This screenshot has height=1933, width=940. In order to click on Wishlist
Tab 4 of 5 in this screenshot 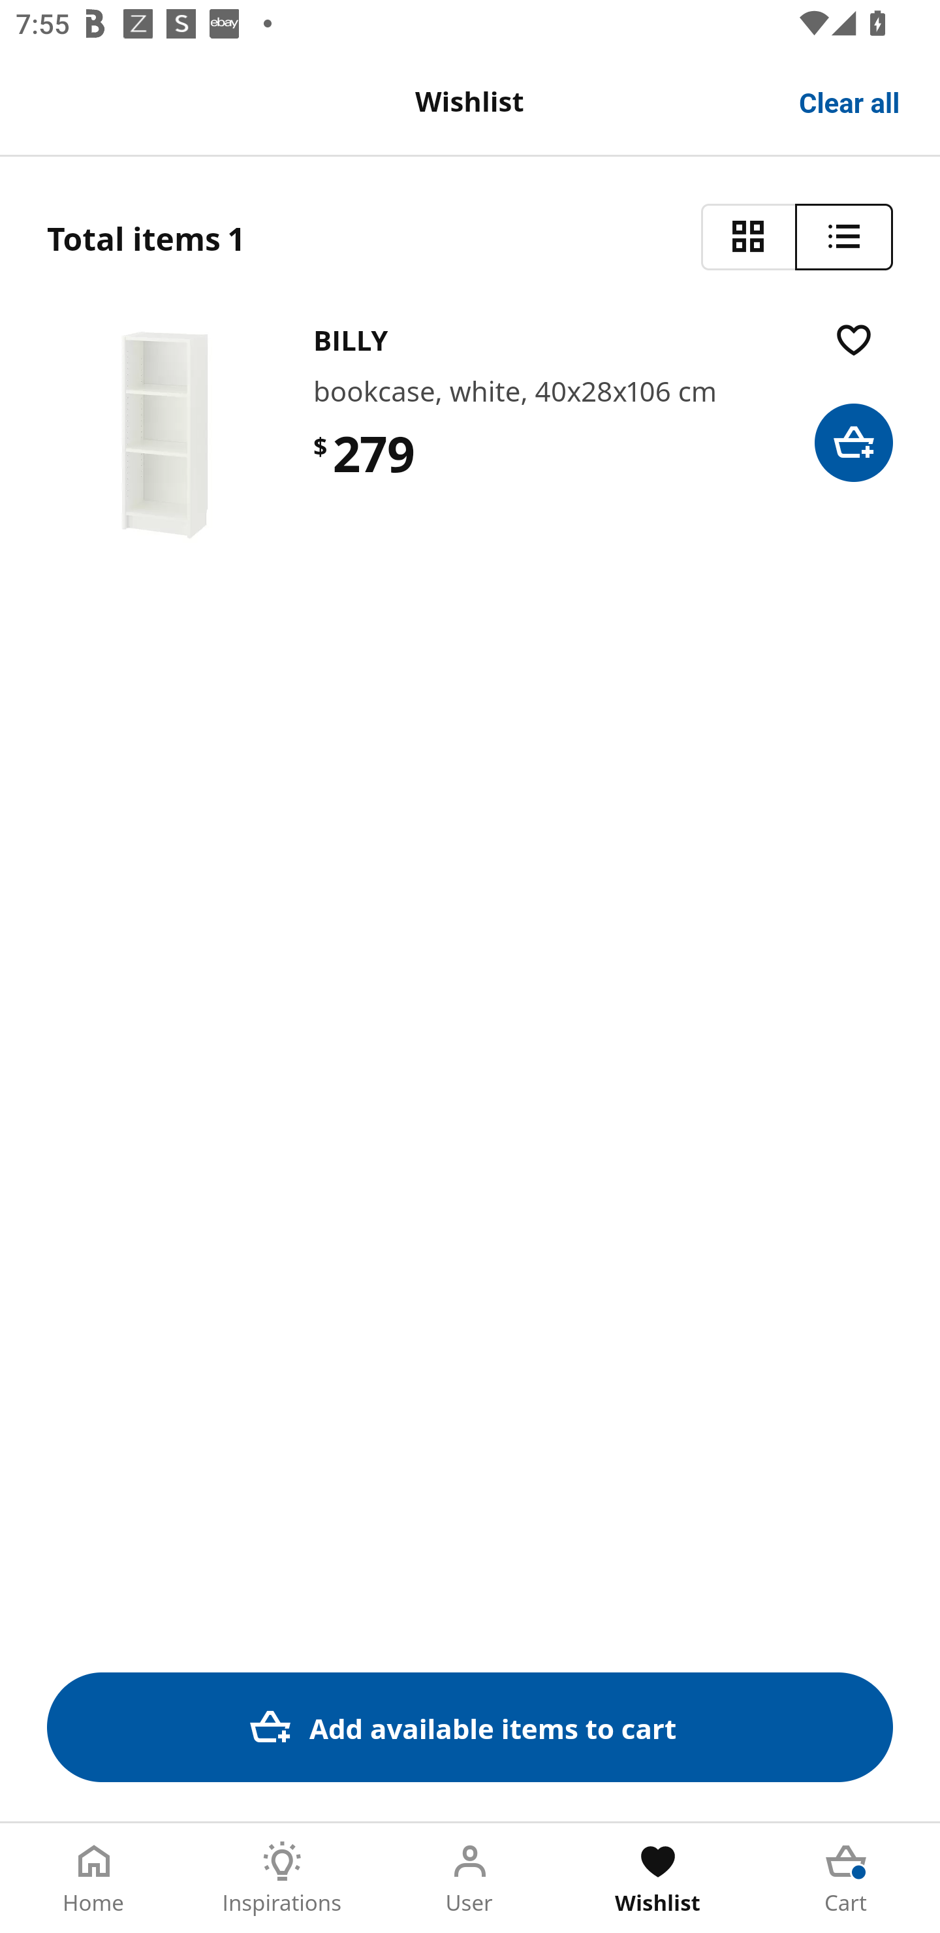, I will do `click(658, 1878)`.